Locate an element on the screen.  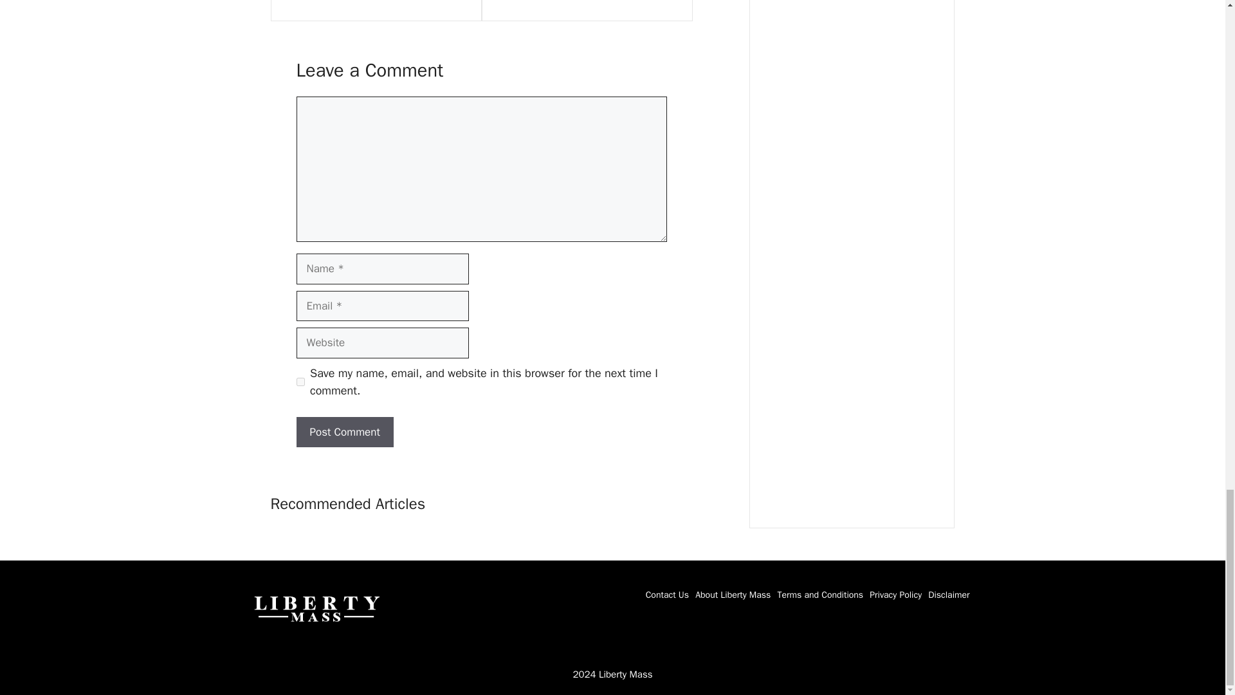
Post Comment is located at coordinates (344, 432).